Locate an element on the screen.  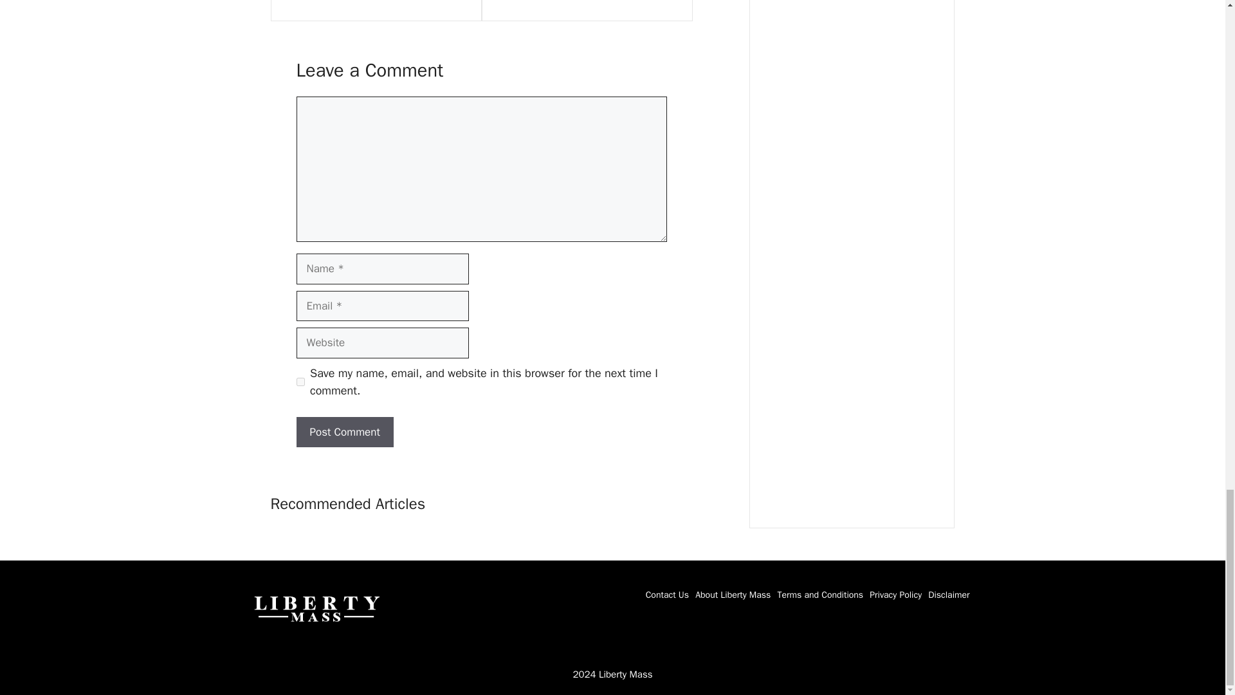
Post Comment is located at coordinates (344, 432).